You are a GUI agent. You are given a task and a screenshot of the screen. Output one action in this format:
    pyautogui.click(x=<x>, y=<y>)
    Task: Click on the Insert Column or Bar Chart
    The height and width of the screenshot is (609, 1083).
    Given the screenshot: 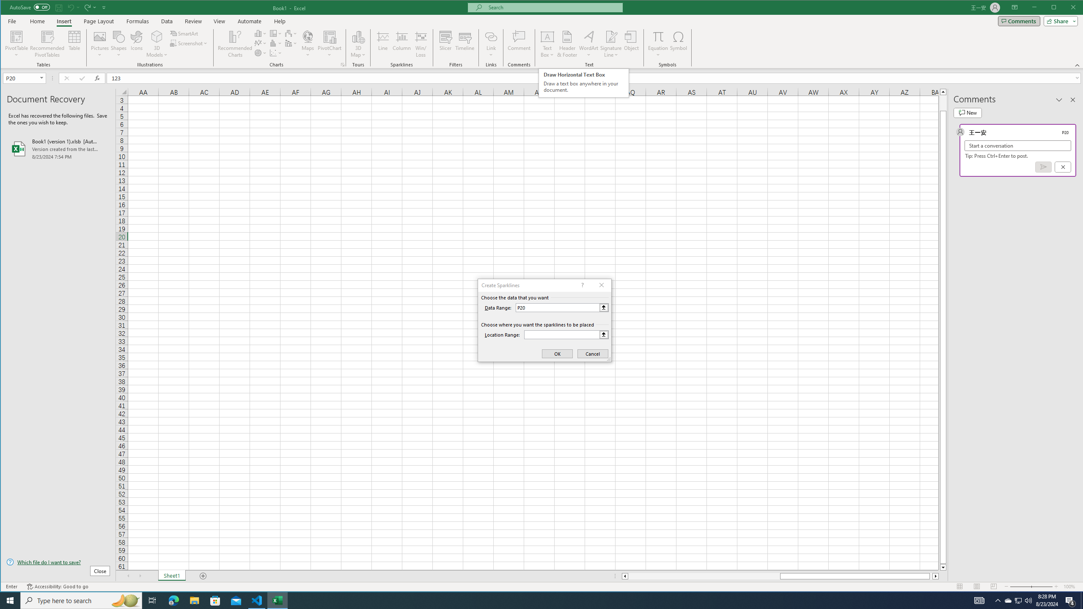 What is the action you would take?
    pyautogui.click(x=261, y=33)
    